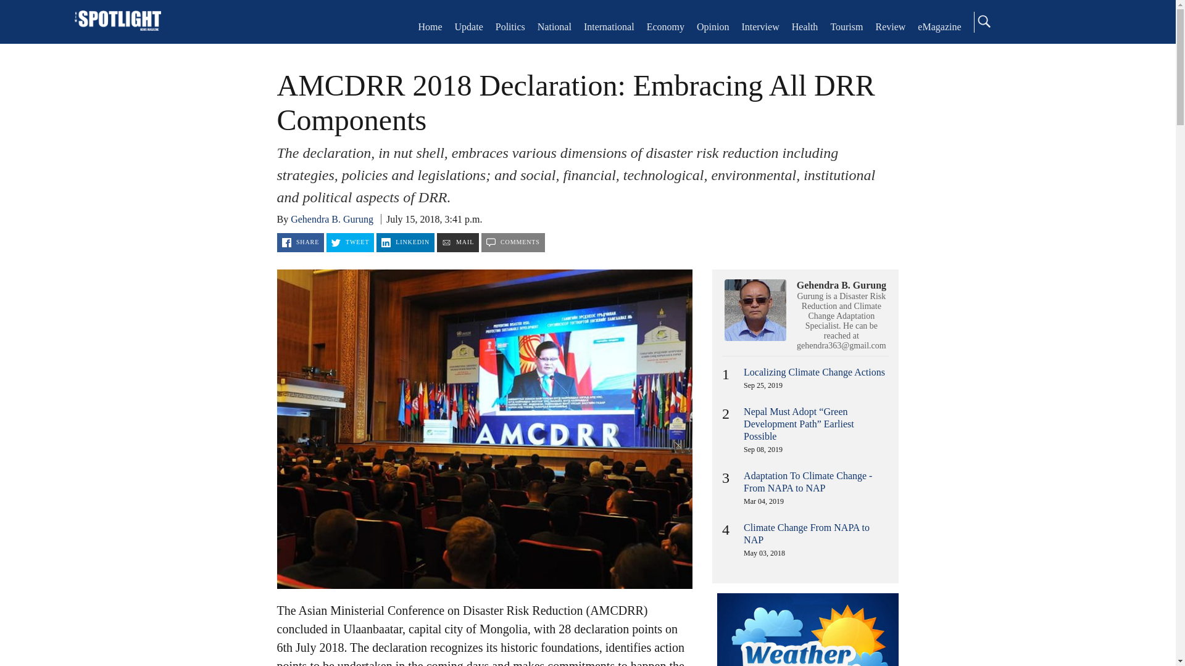 The height and width of the screenshot is (666, 1185). What do you see at coordinates (554, 26) in the screenshot?
I see `National` at bounding box center [554, 26].